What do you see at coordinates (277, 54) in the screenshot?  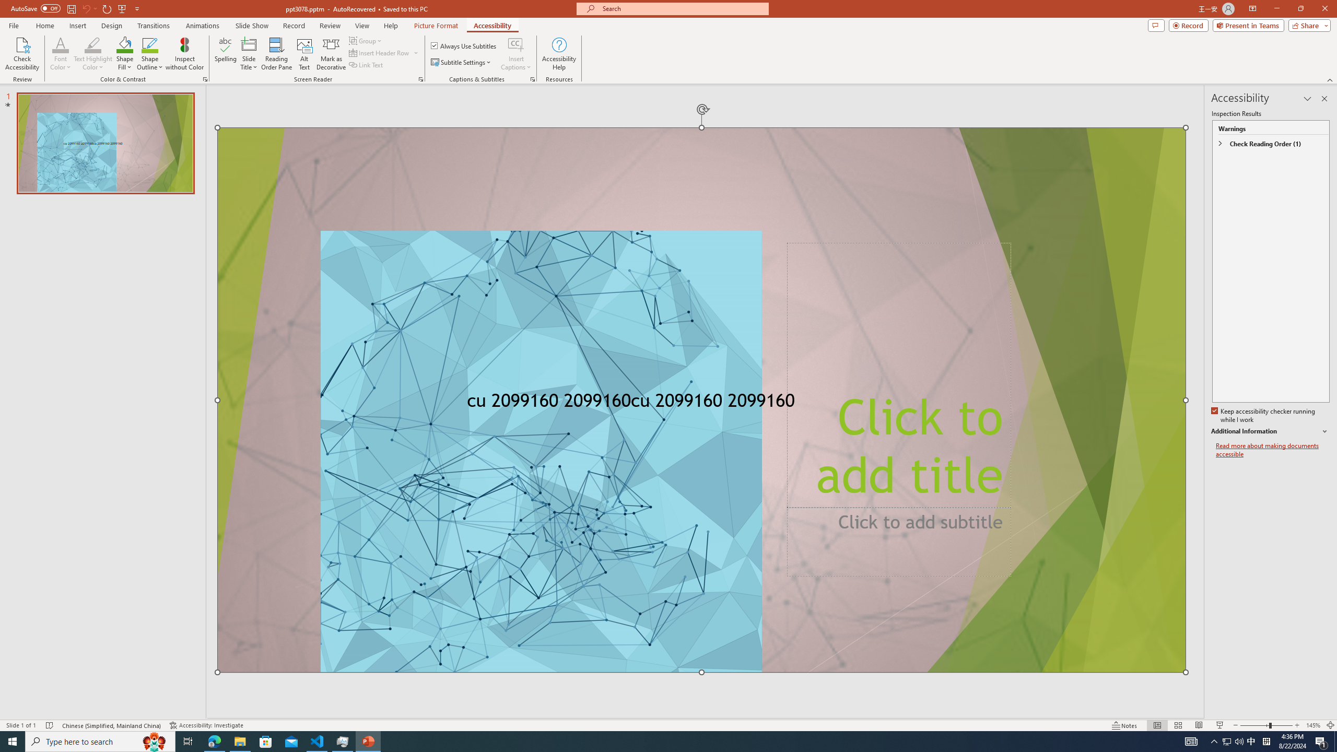 I see `Reading Order Pane` at bounding box center [277, 54].